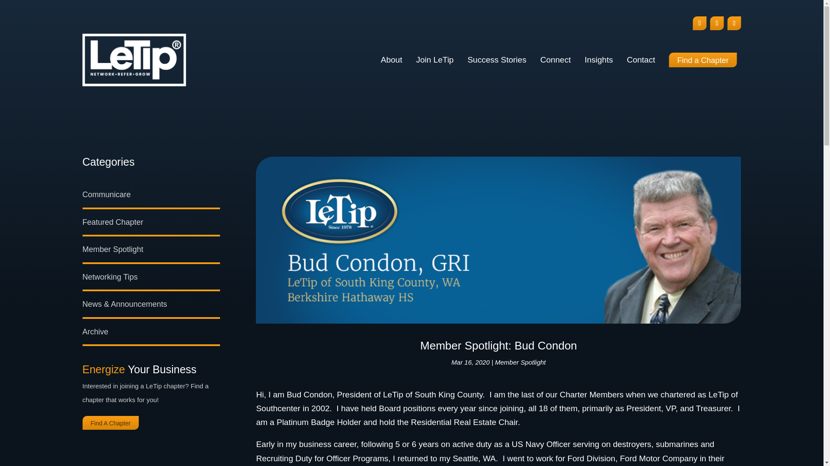 Image resolution: width=830 pixels, height=466 pixels. Describe the element at coordinates (392, 60) in the screenshot. I see `About` at that location.